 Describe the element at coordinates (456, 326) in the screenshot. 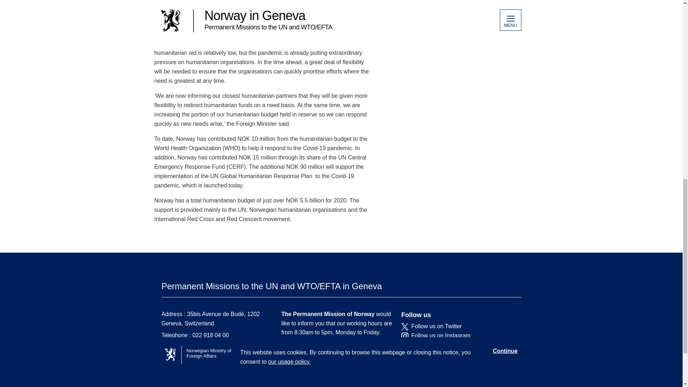

I see `Follow us on Twitter` at that location.